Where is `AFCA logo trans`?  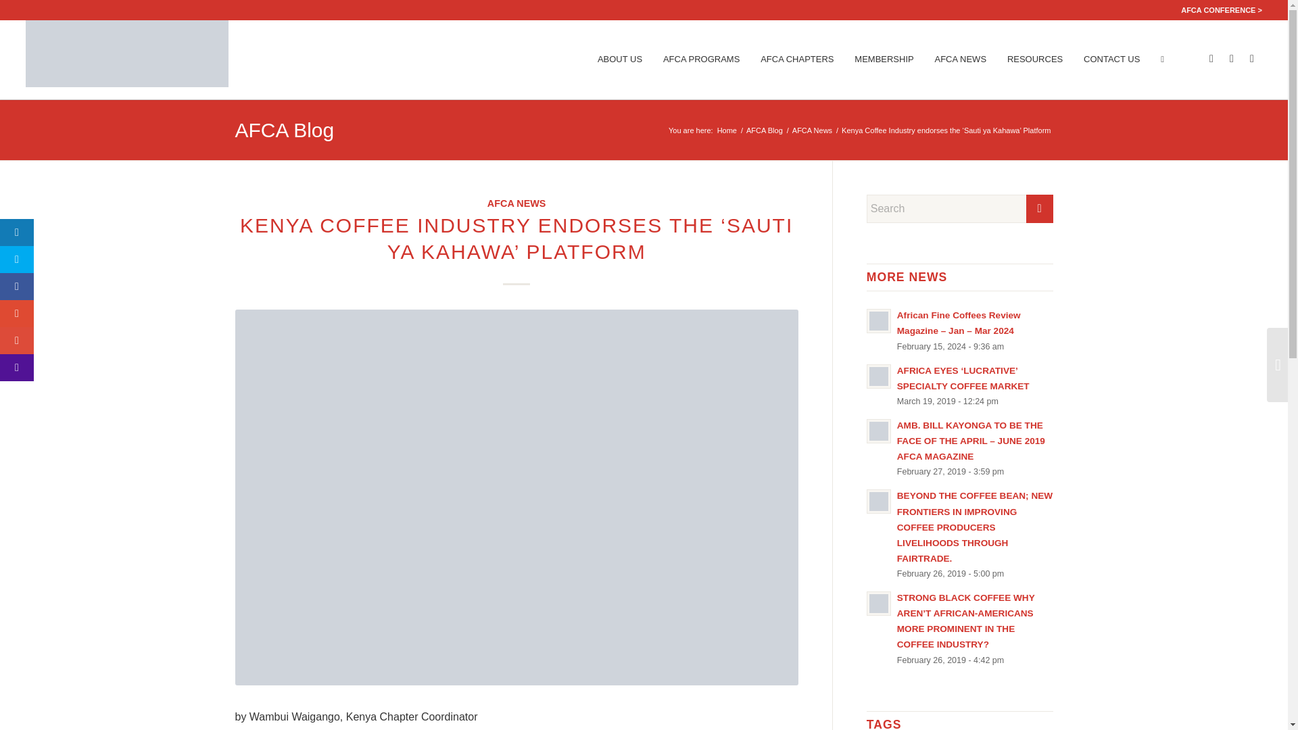 AFCA logo trans is located at coordinates (127, 59).